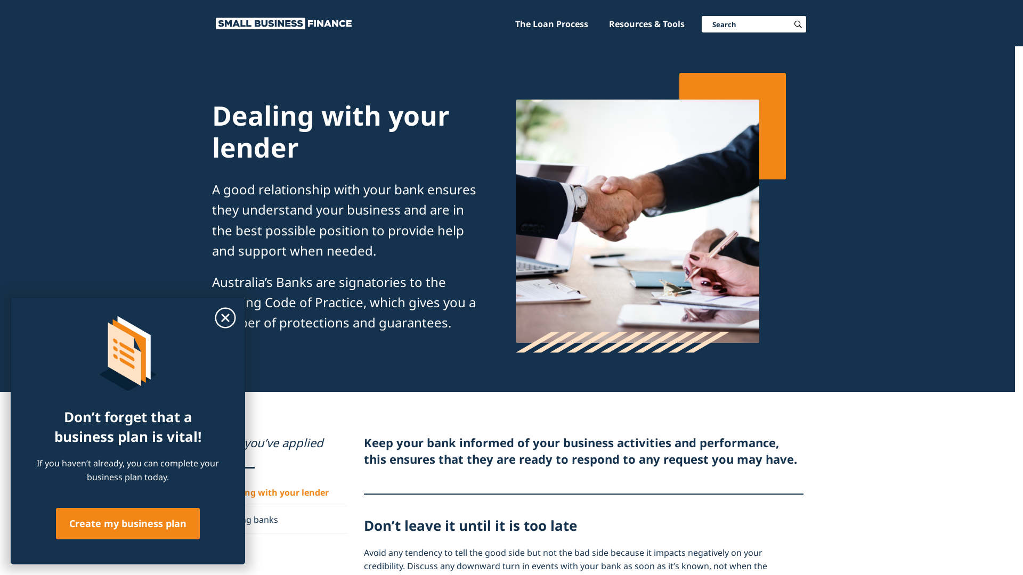 The height and width of the screenshot is (575, 1023). I want to click on Create my business plan, so click(128, 524).